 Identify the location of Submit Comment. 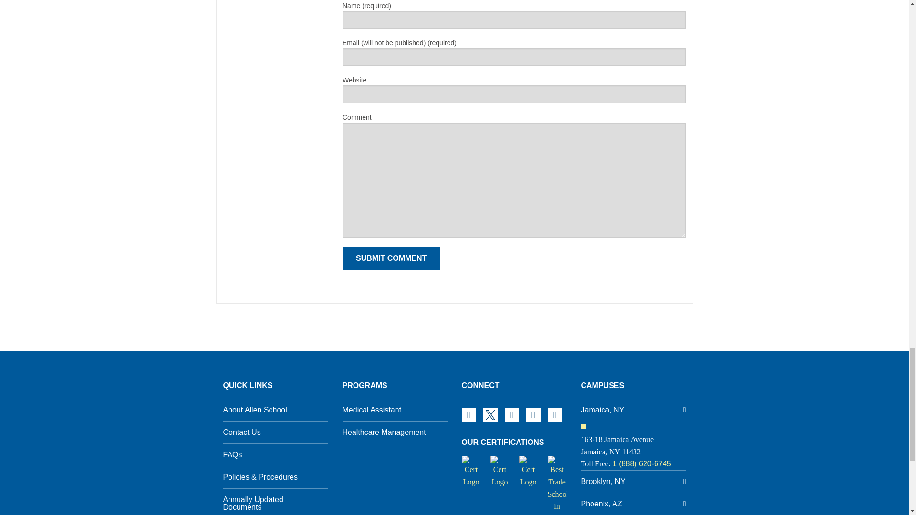
(391, 258).